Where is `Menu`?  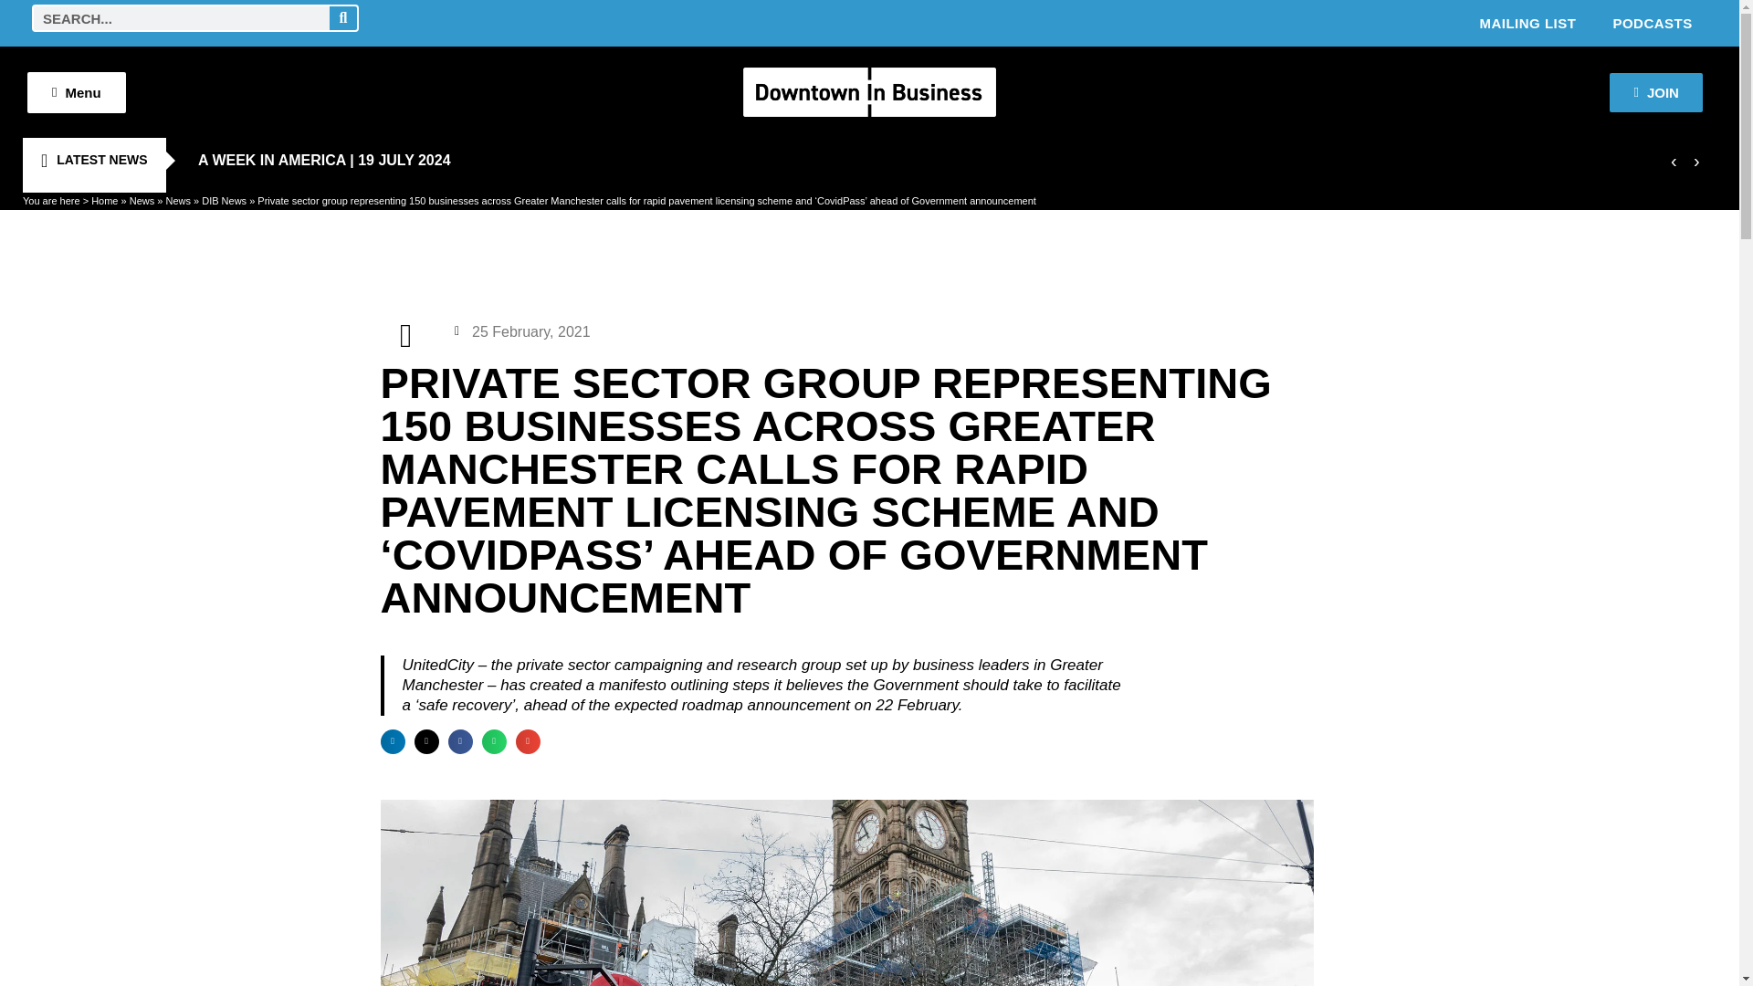 Menu is located at coordinates (77, 91).